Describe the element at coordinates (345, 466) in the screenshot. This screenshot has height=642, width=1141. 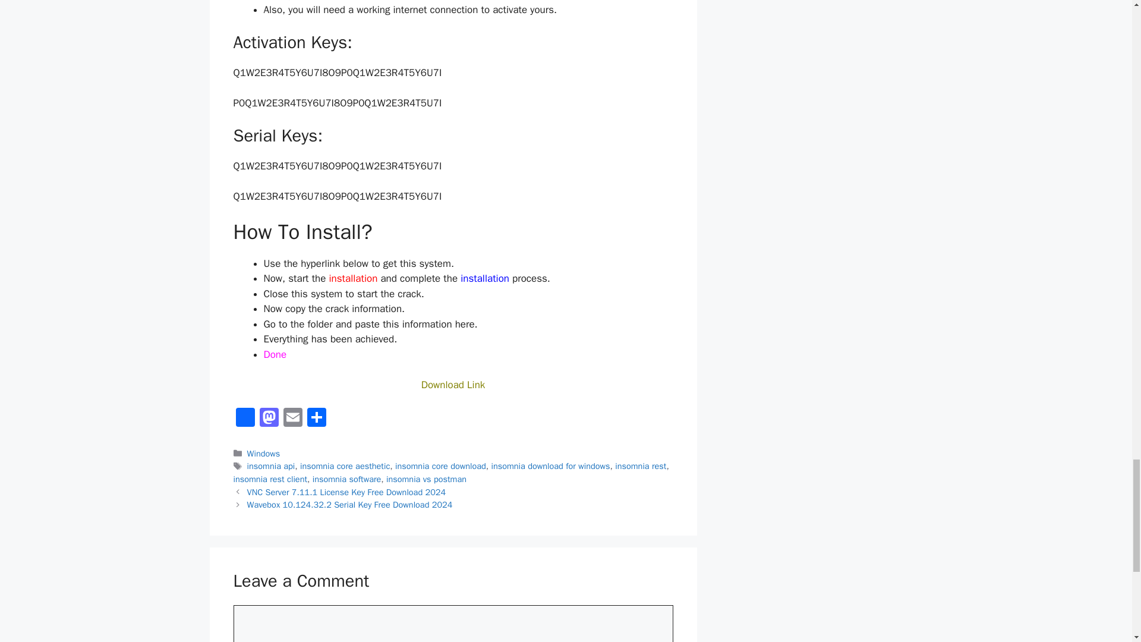
I see `insomnia core aesthetic` at that location.